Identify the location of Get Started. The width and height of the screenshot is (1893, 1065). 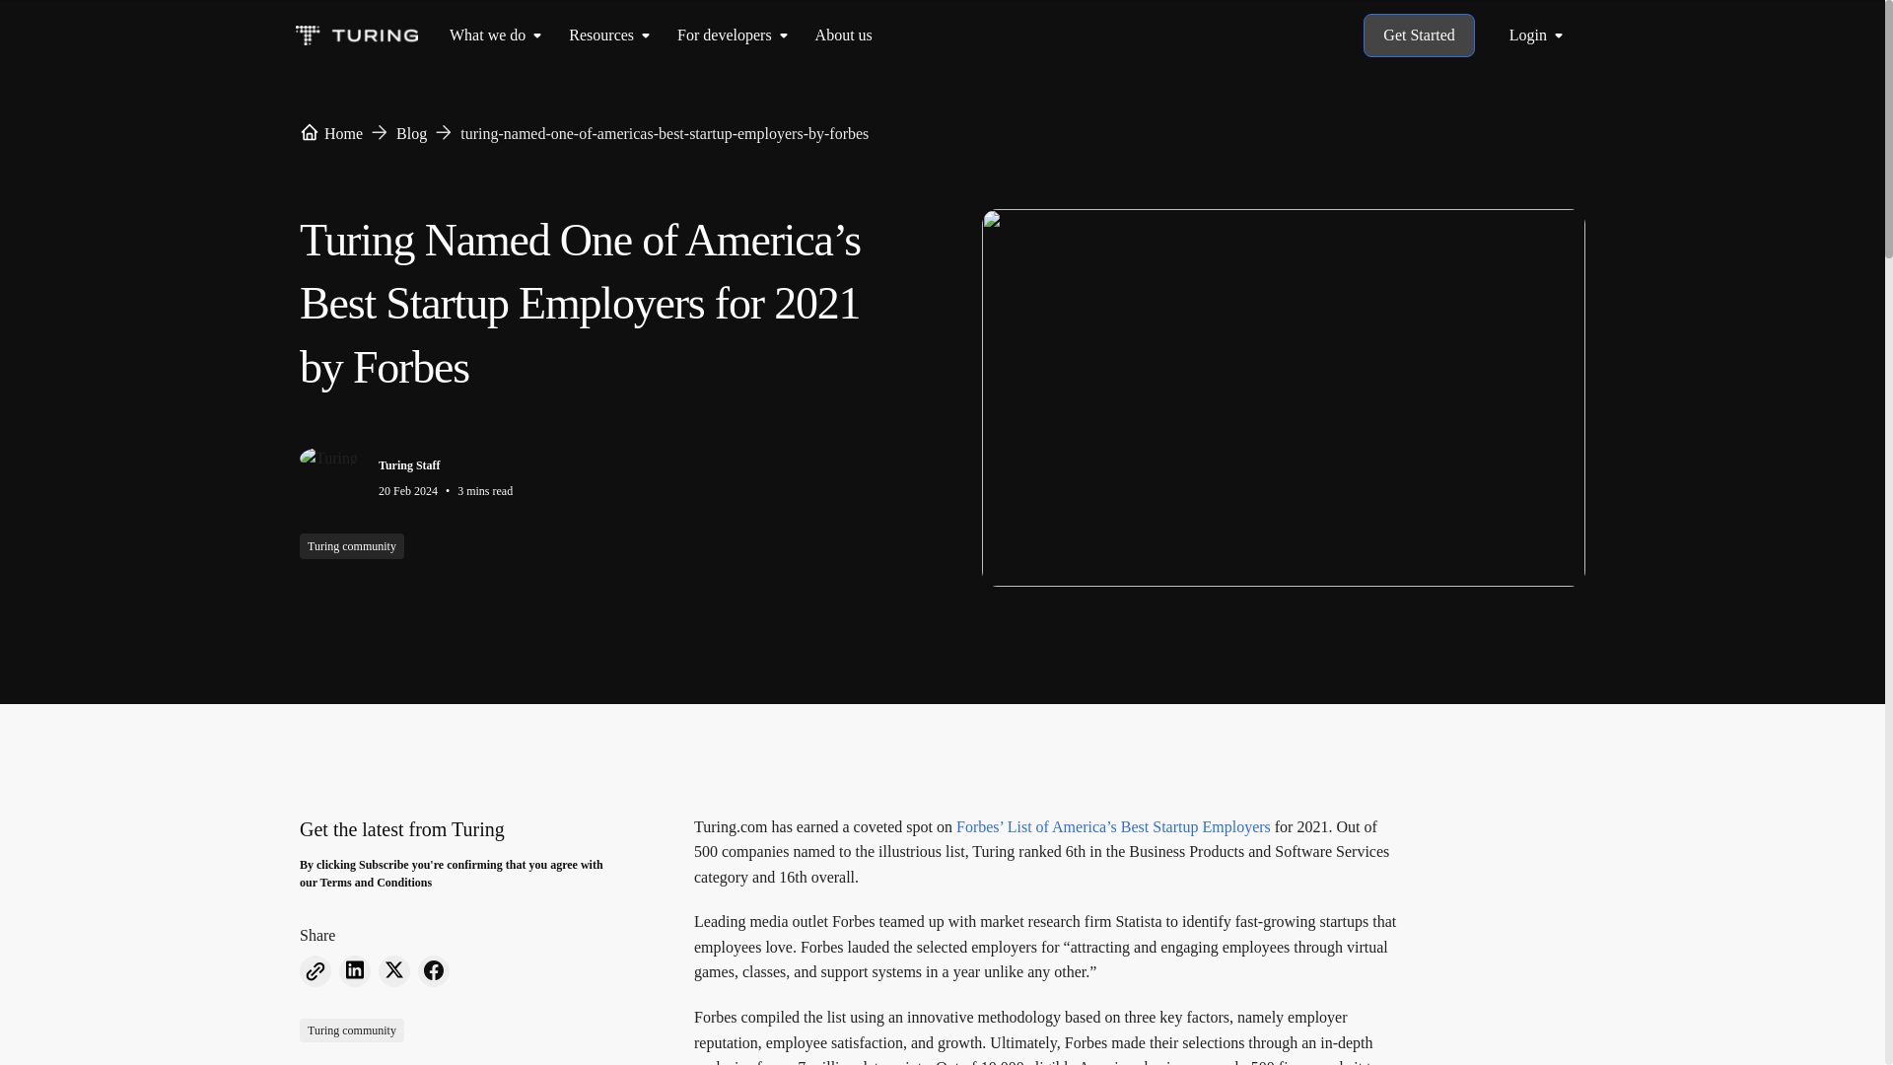
(1418, 35).